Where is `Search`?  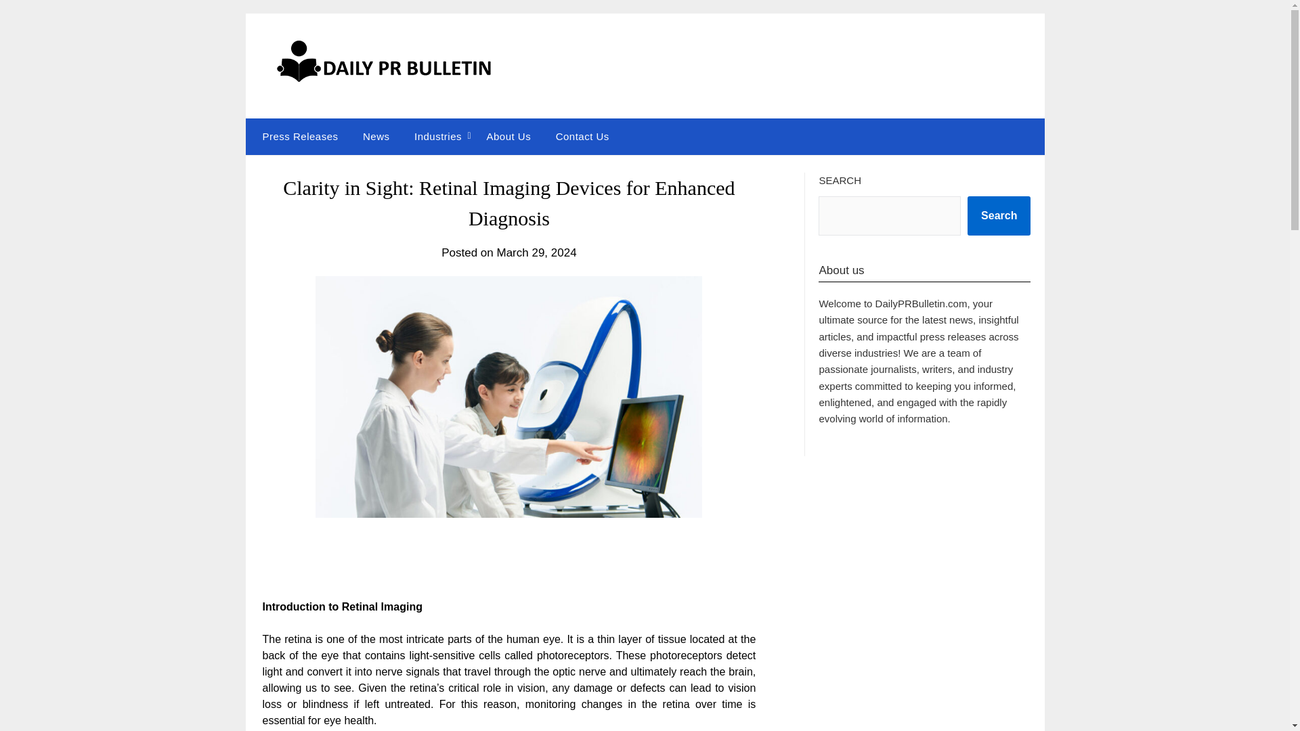 Search is located at coordinates (999, 215).